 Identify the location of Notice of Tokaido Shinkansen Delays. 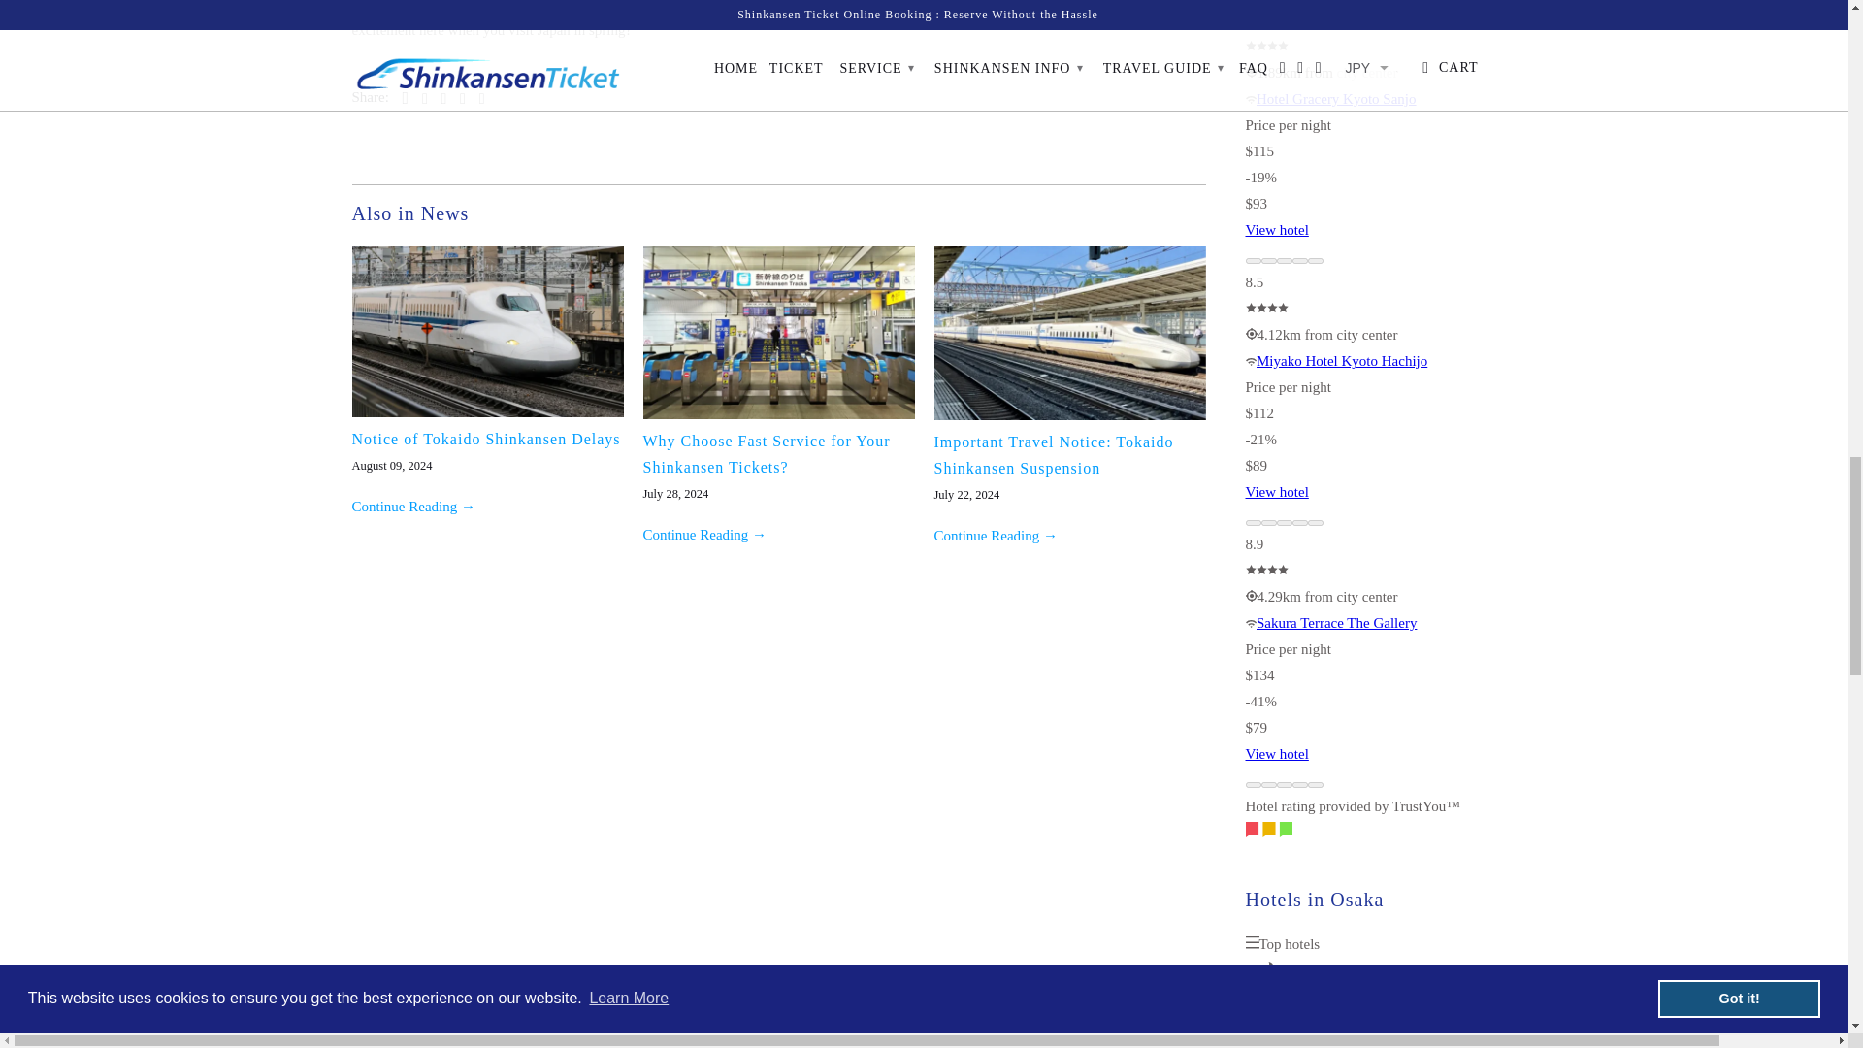
(485, 439).